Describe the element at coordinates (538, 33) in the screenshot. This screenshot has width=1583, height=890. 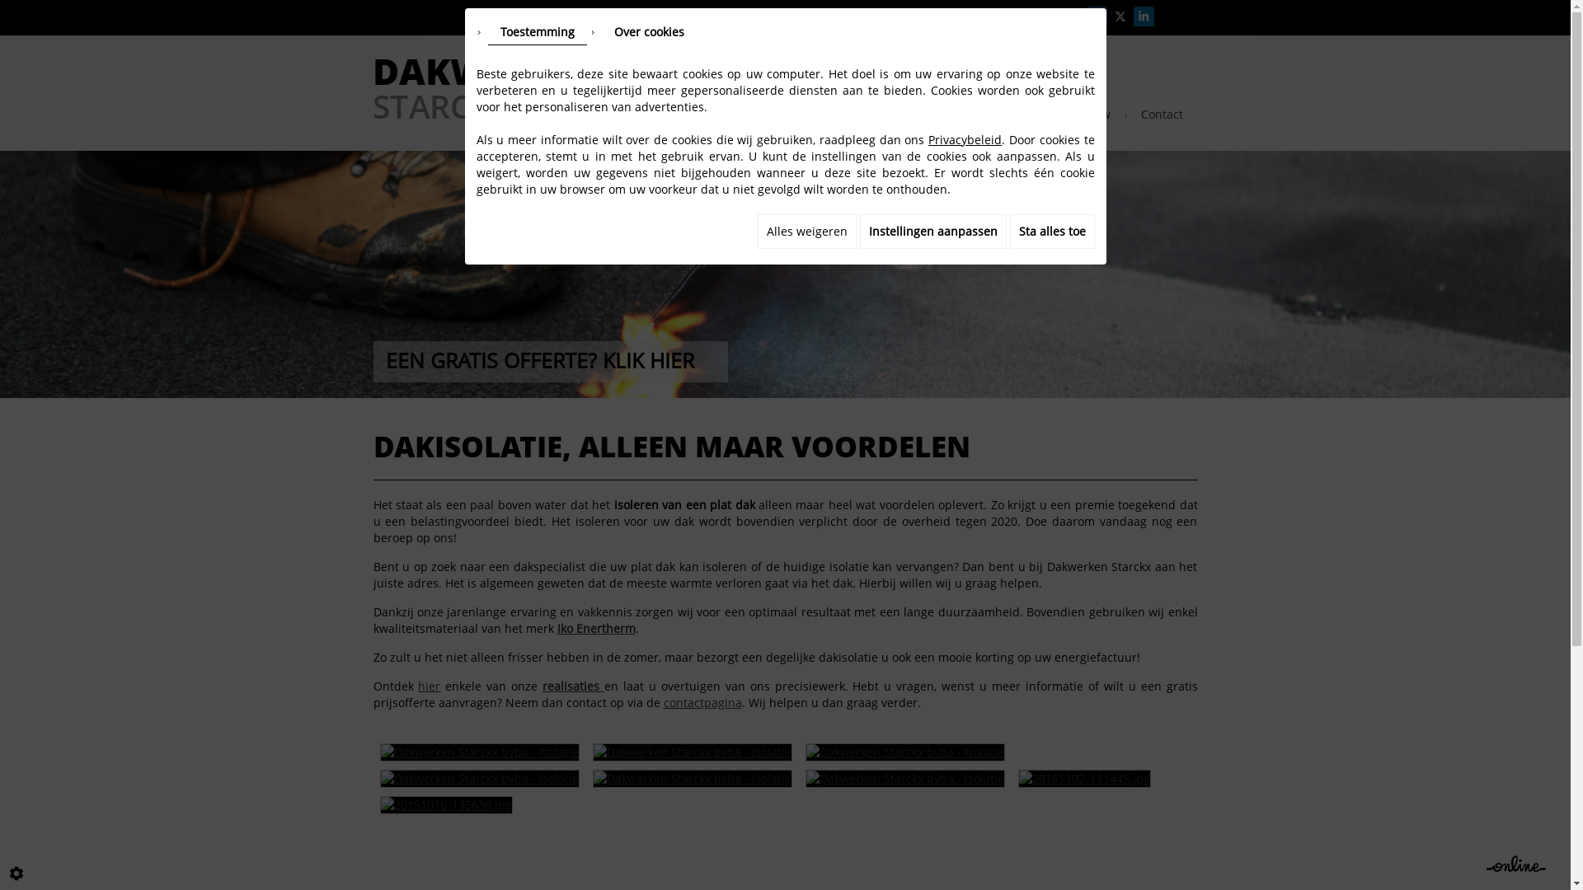
I see `Toestemming` at that location.